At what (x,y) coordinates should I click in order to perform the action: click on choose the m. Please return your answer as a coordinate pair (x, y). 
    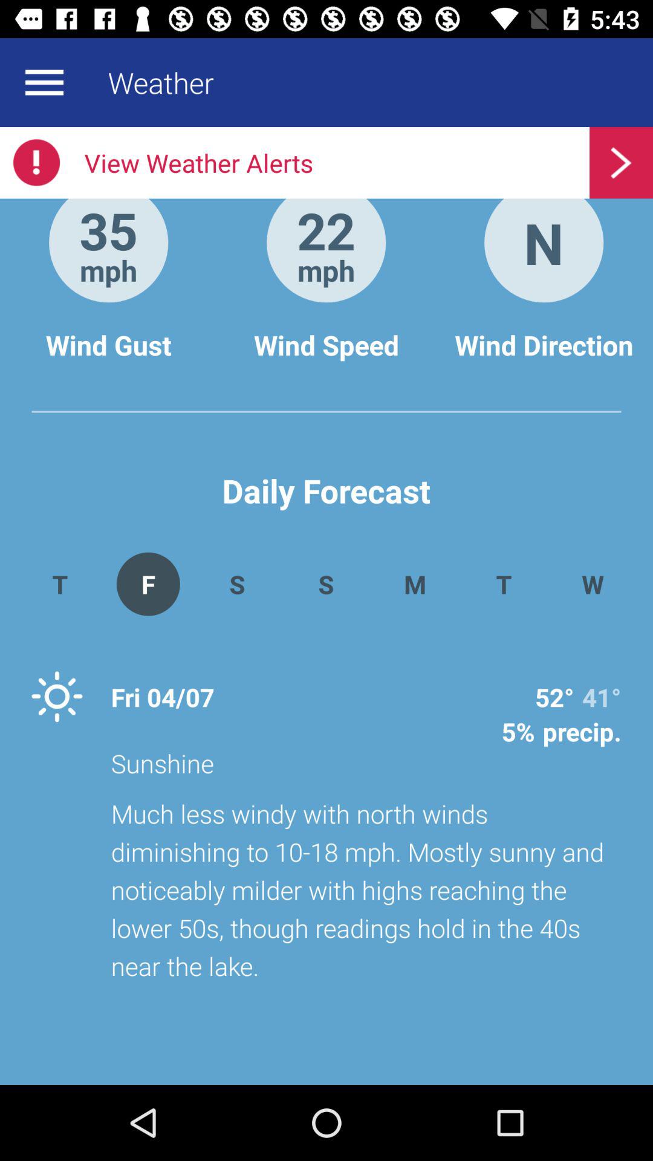
    Looking at the image, I should click on (415, 584).